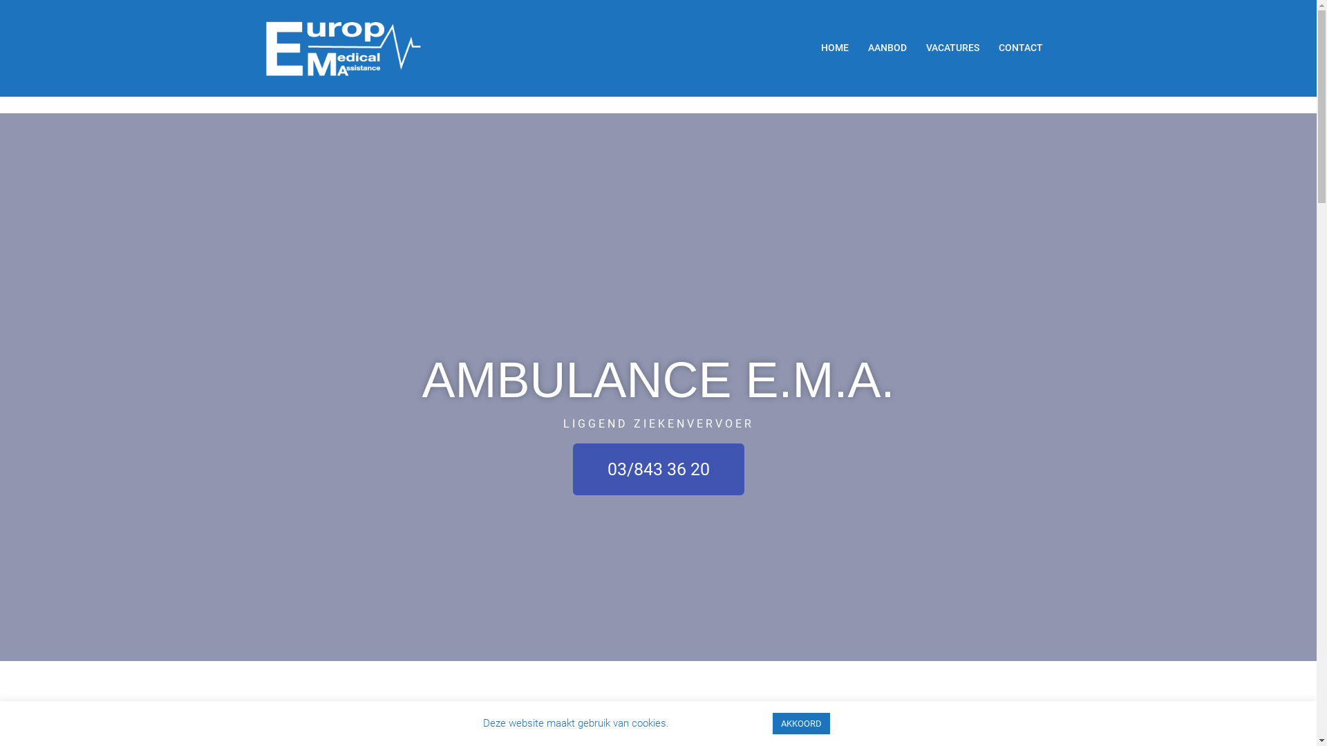 The width and height of the screenshot is (1327, 746). Describe the element at coordinates (720, 723) in the screenshot. I see `Cookie settings` at that location.